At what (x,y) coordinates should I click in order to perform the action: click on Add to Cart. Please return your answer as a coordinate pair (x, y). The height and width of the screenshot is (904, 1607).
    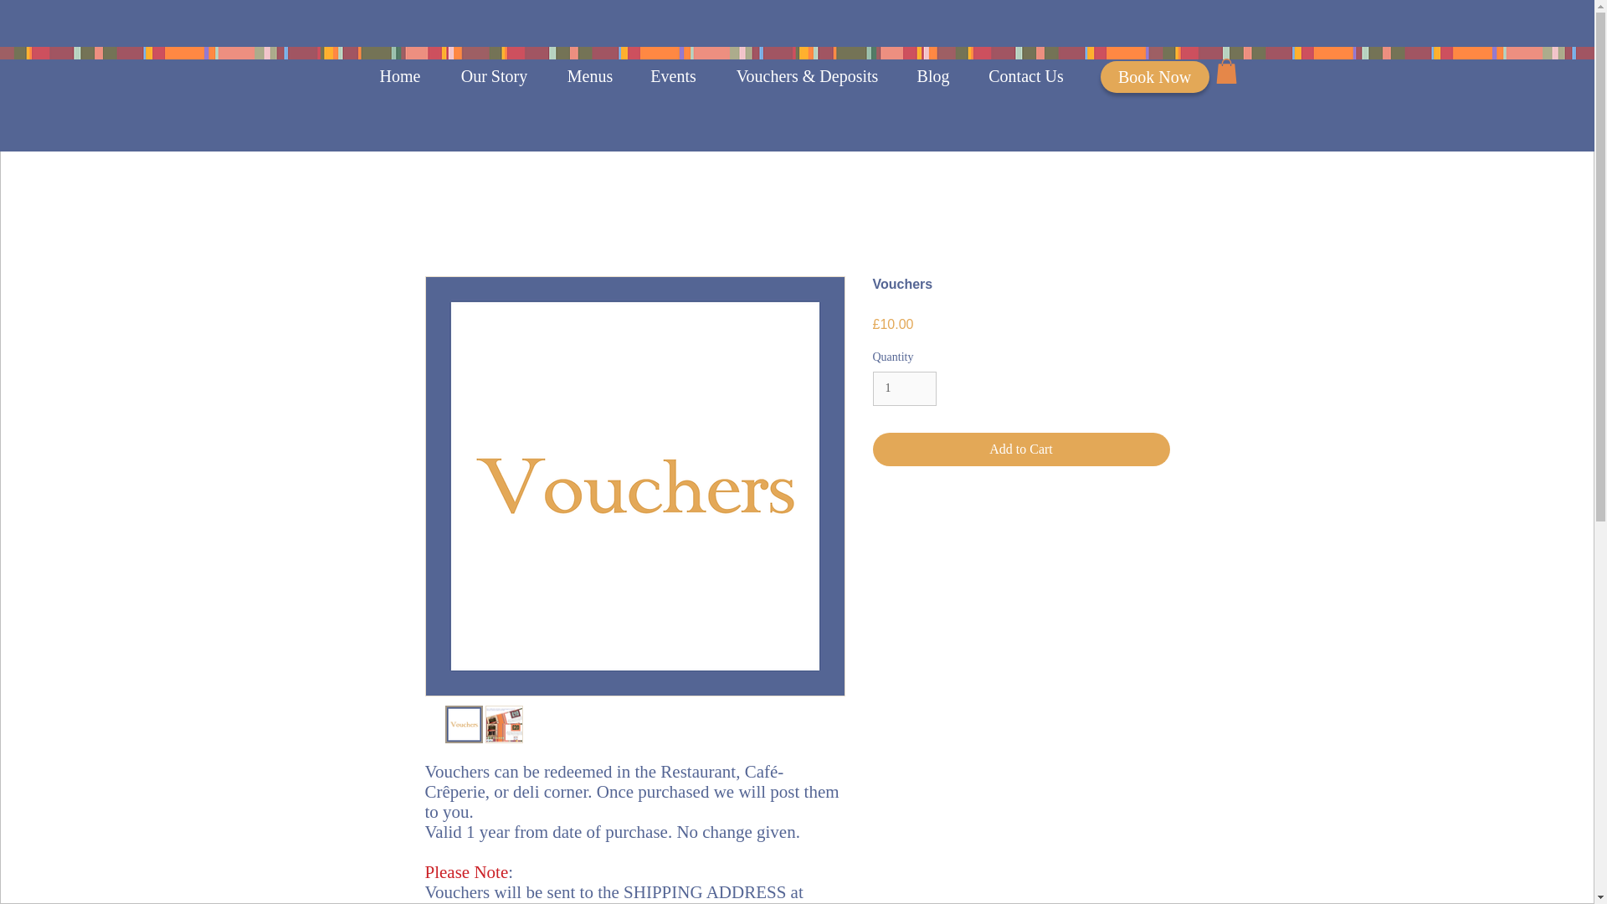
    Looking at the image, I should click on (1021, 449).